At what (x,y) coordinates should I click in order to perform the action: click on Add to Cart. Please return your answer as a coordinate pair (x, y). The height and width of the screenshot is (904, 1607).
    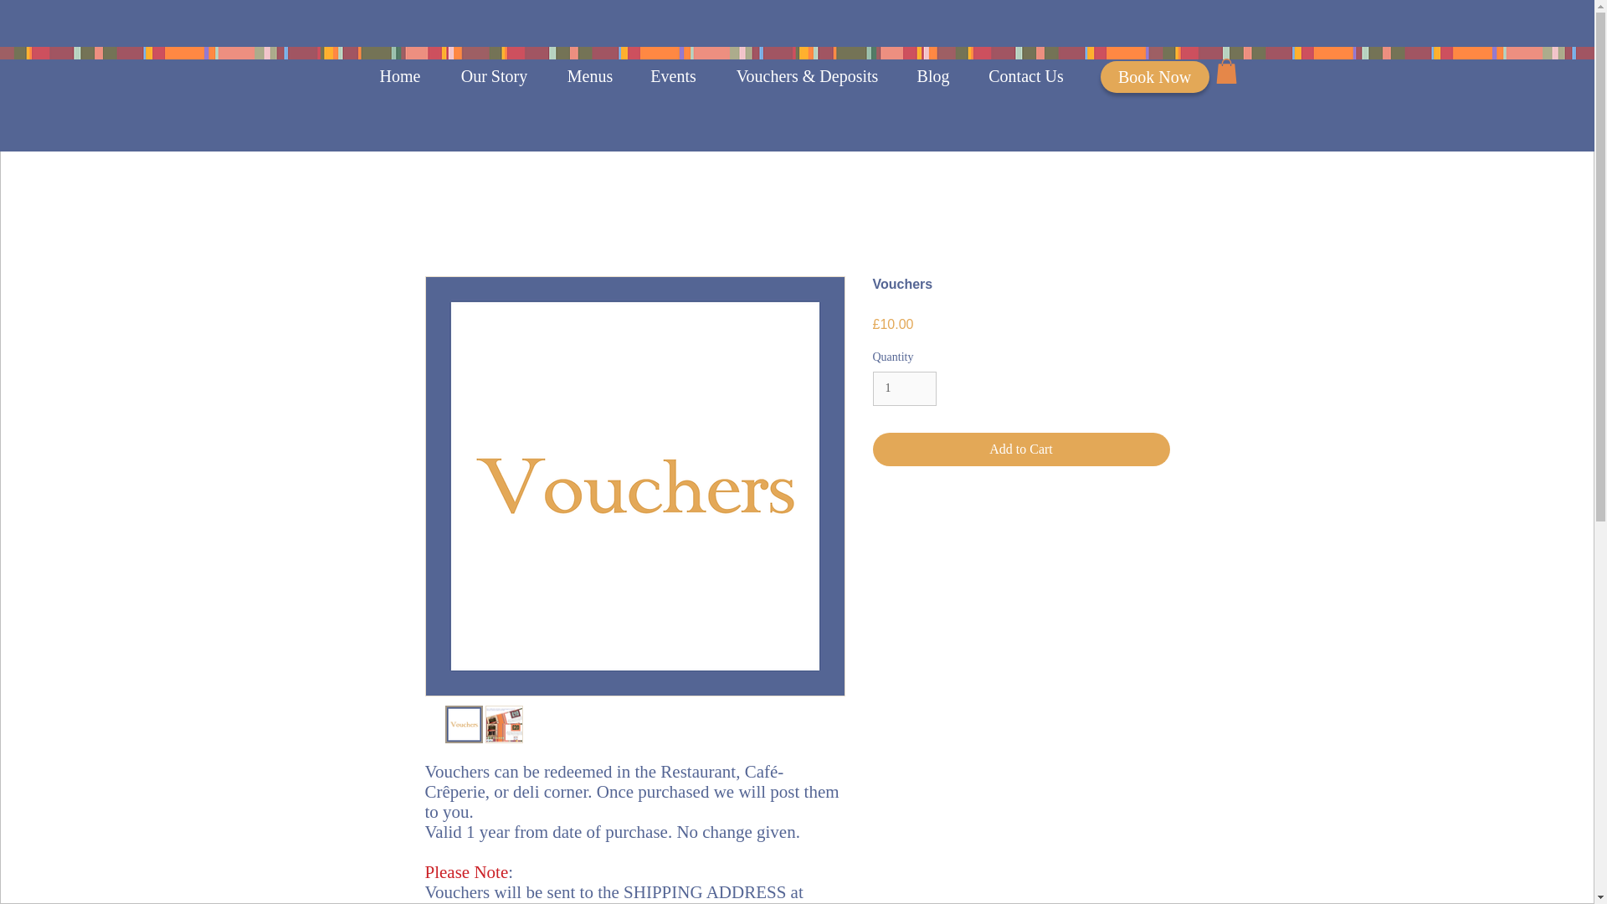
    Looking at the image, I should click on (1021, 449).